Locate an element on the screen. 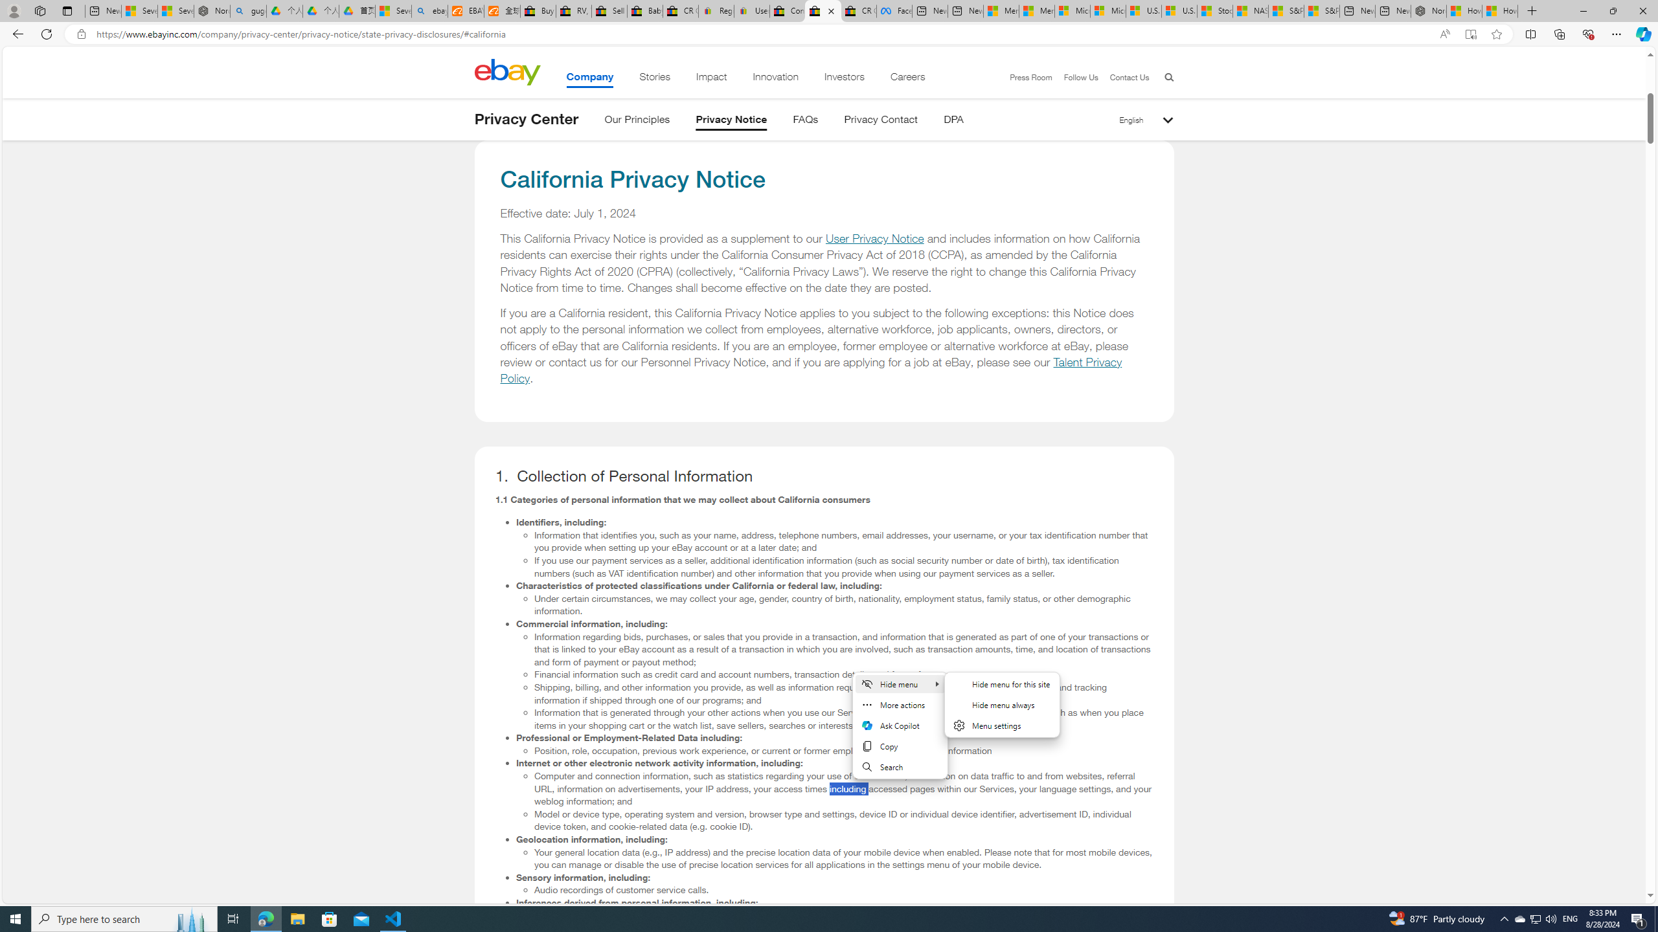 Image resolution: width=1658 pixels, height=932 pixels. Hide menu is located at coordinates (1003, 712).